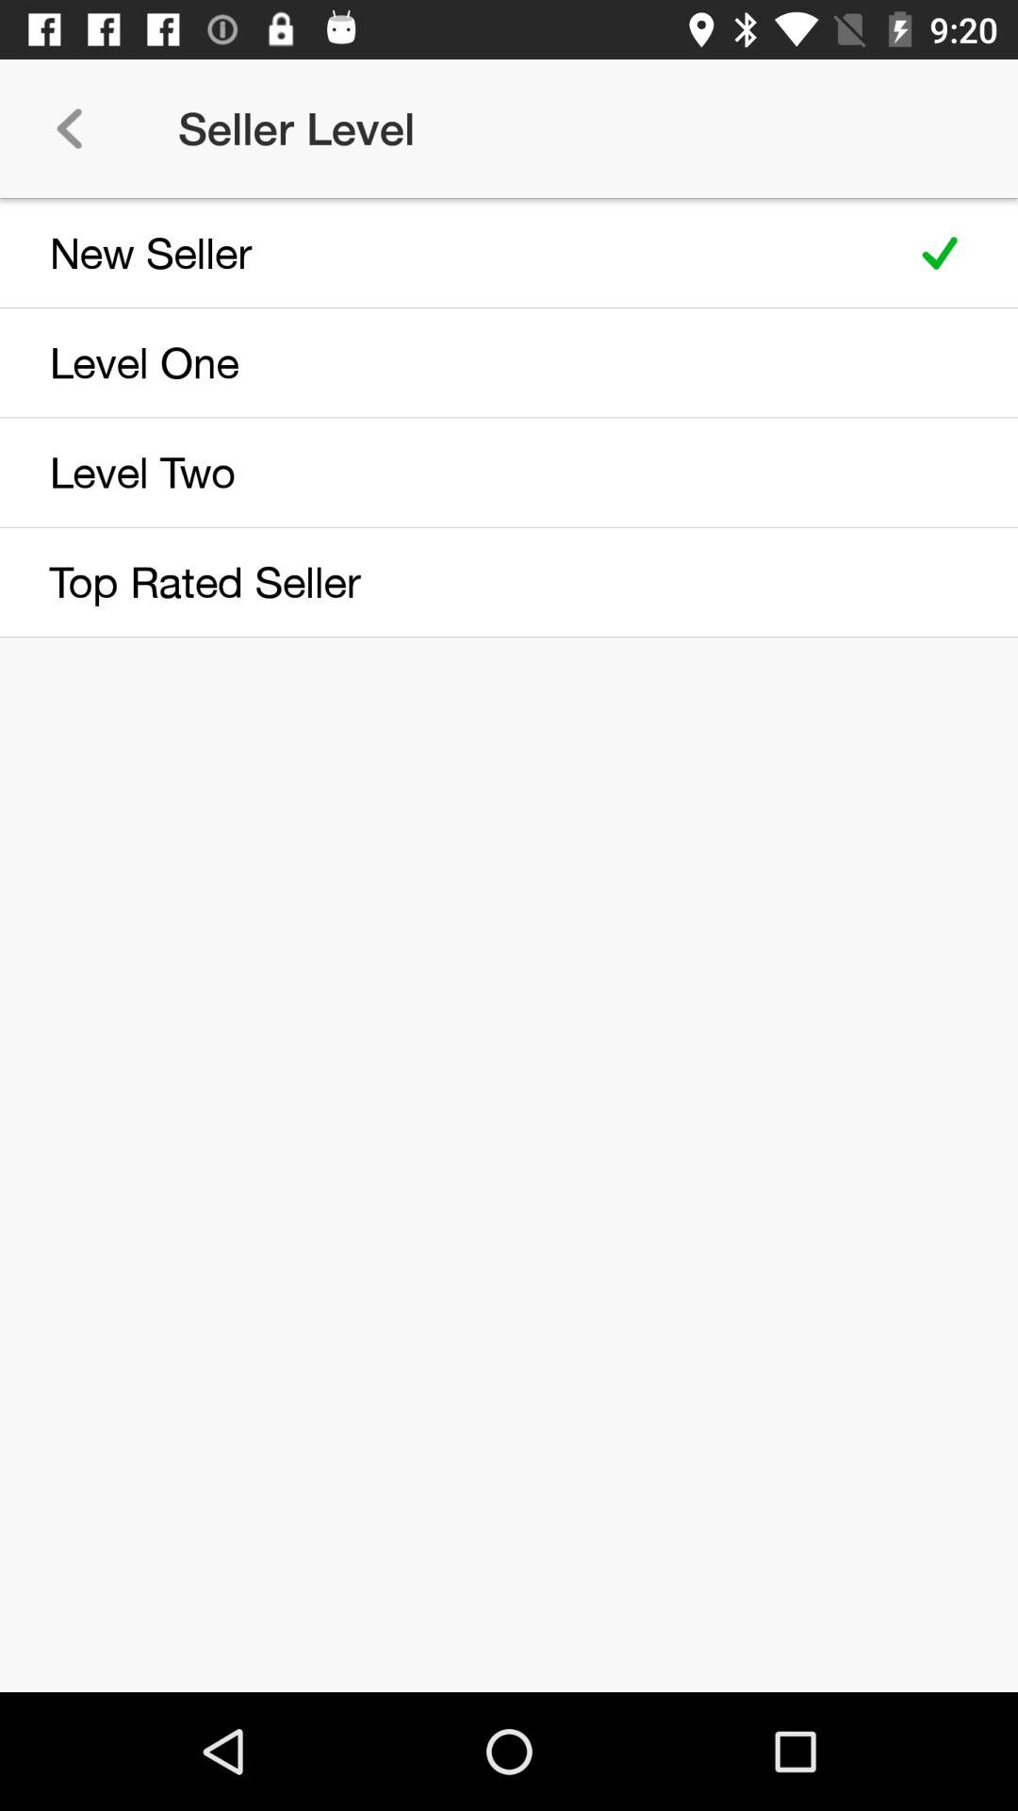 The image size is (1018, 1811). What do you see at coordinates (939, 253) in the screenshot?
I see `select item next to new seller icon` at bounding box center [939, 253].